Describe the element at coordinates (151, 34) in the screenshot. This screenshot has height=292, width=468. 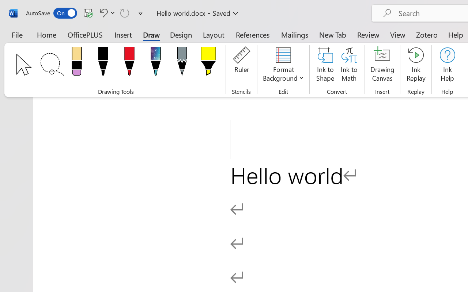
I see `Draw` at that location.